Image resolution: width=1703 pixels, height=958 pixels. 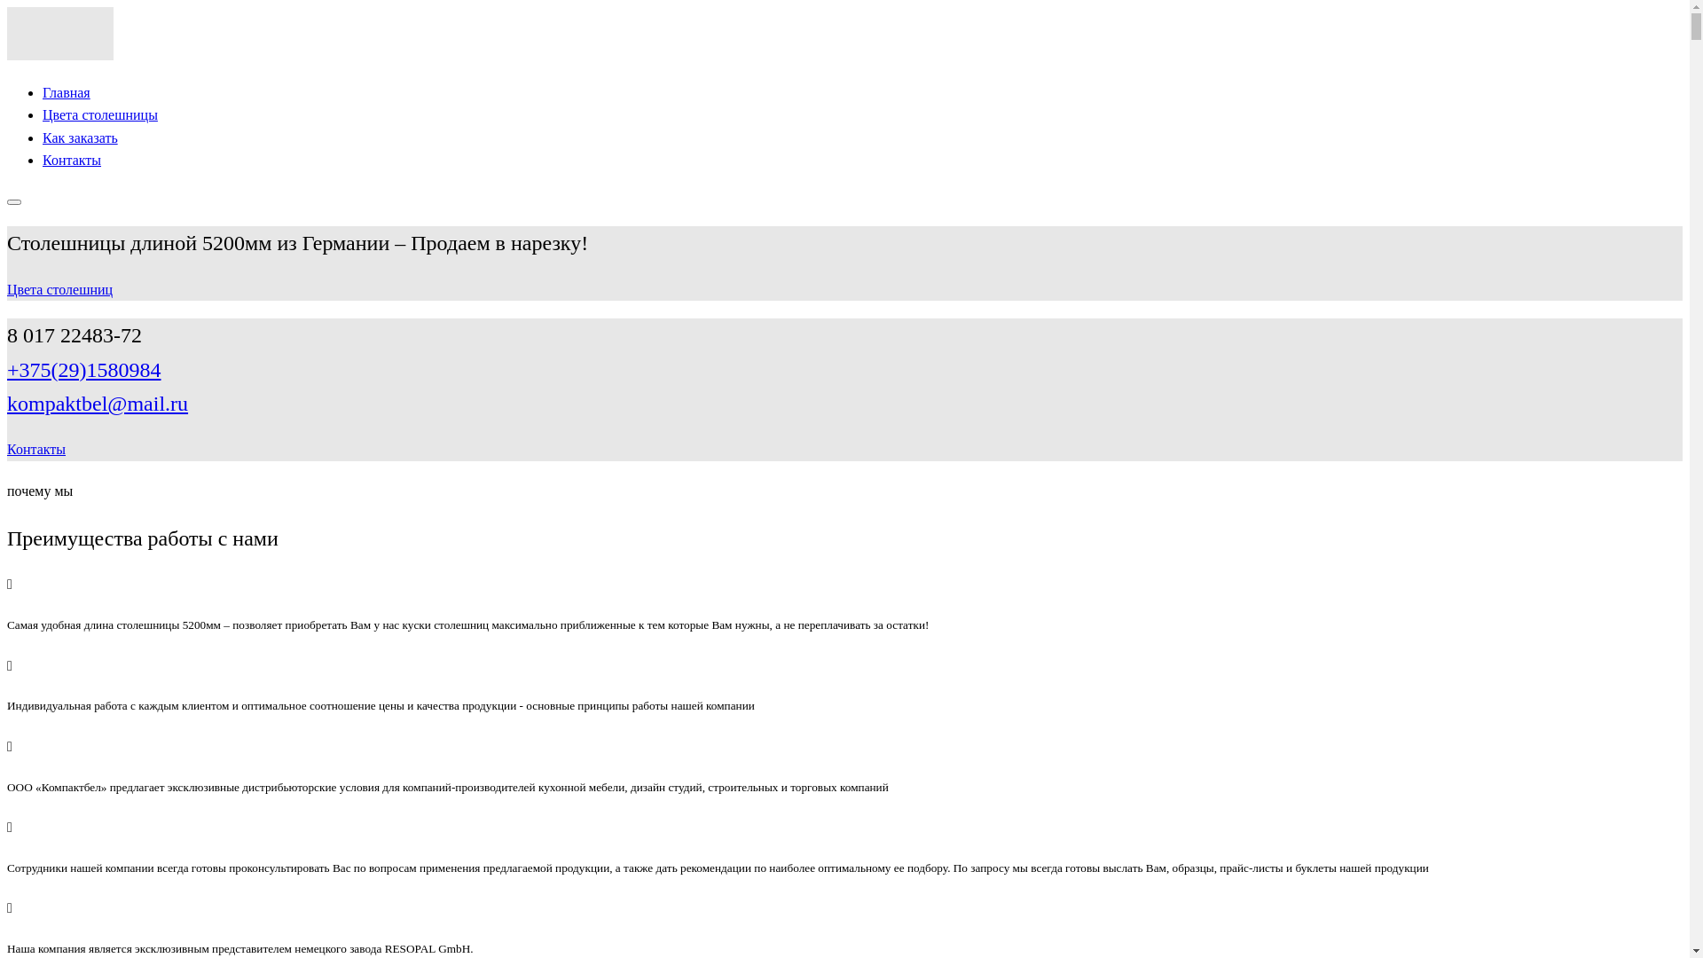 What do you see at coordinates (84, 370) in the screenshot?
I see `+375(29)1580984` at bounding box center [84, 370].